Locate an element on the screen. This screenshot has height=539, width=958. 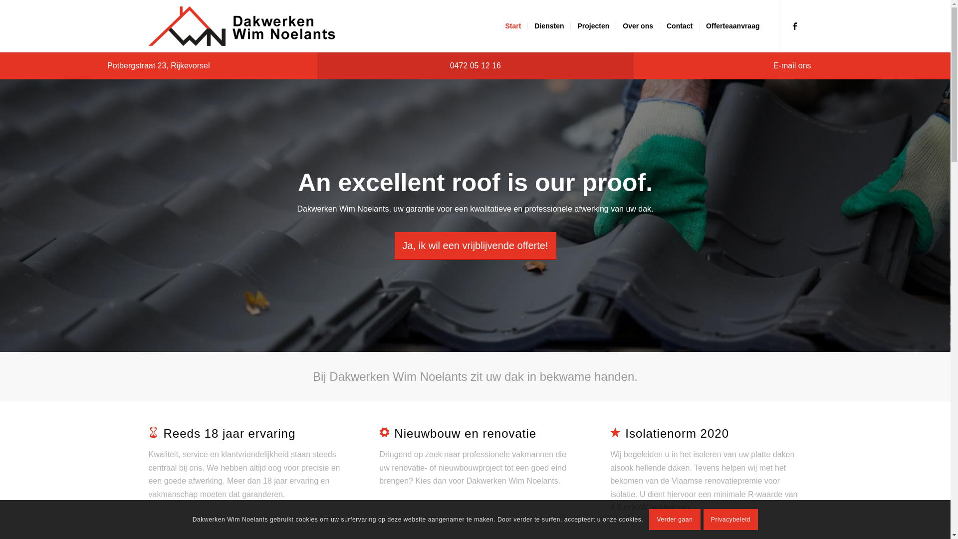
Dakwerken Wim Noelants logo is located at coordinates (242, 26).